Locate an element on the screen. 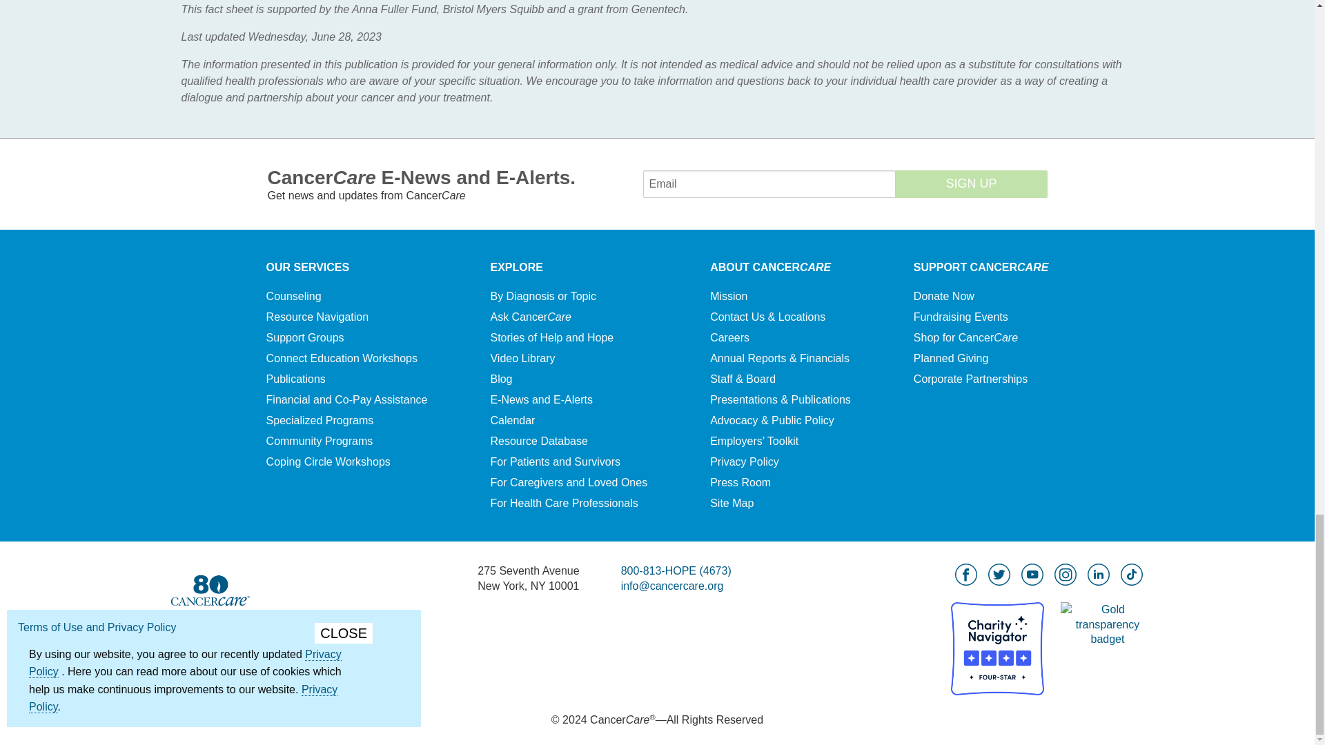 The image size is (1325, 745). Tap or click here to open our Facebook page in a new window is located at coordinates (966, 574).